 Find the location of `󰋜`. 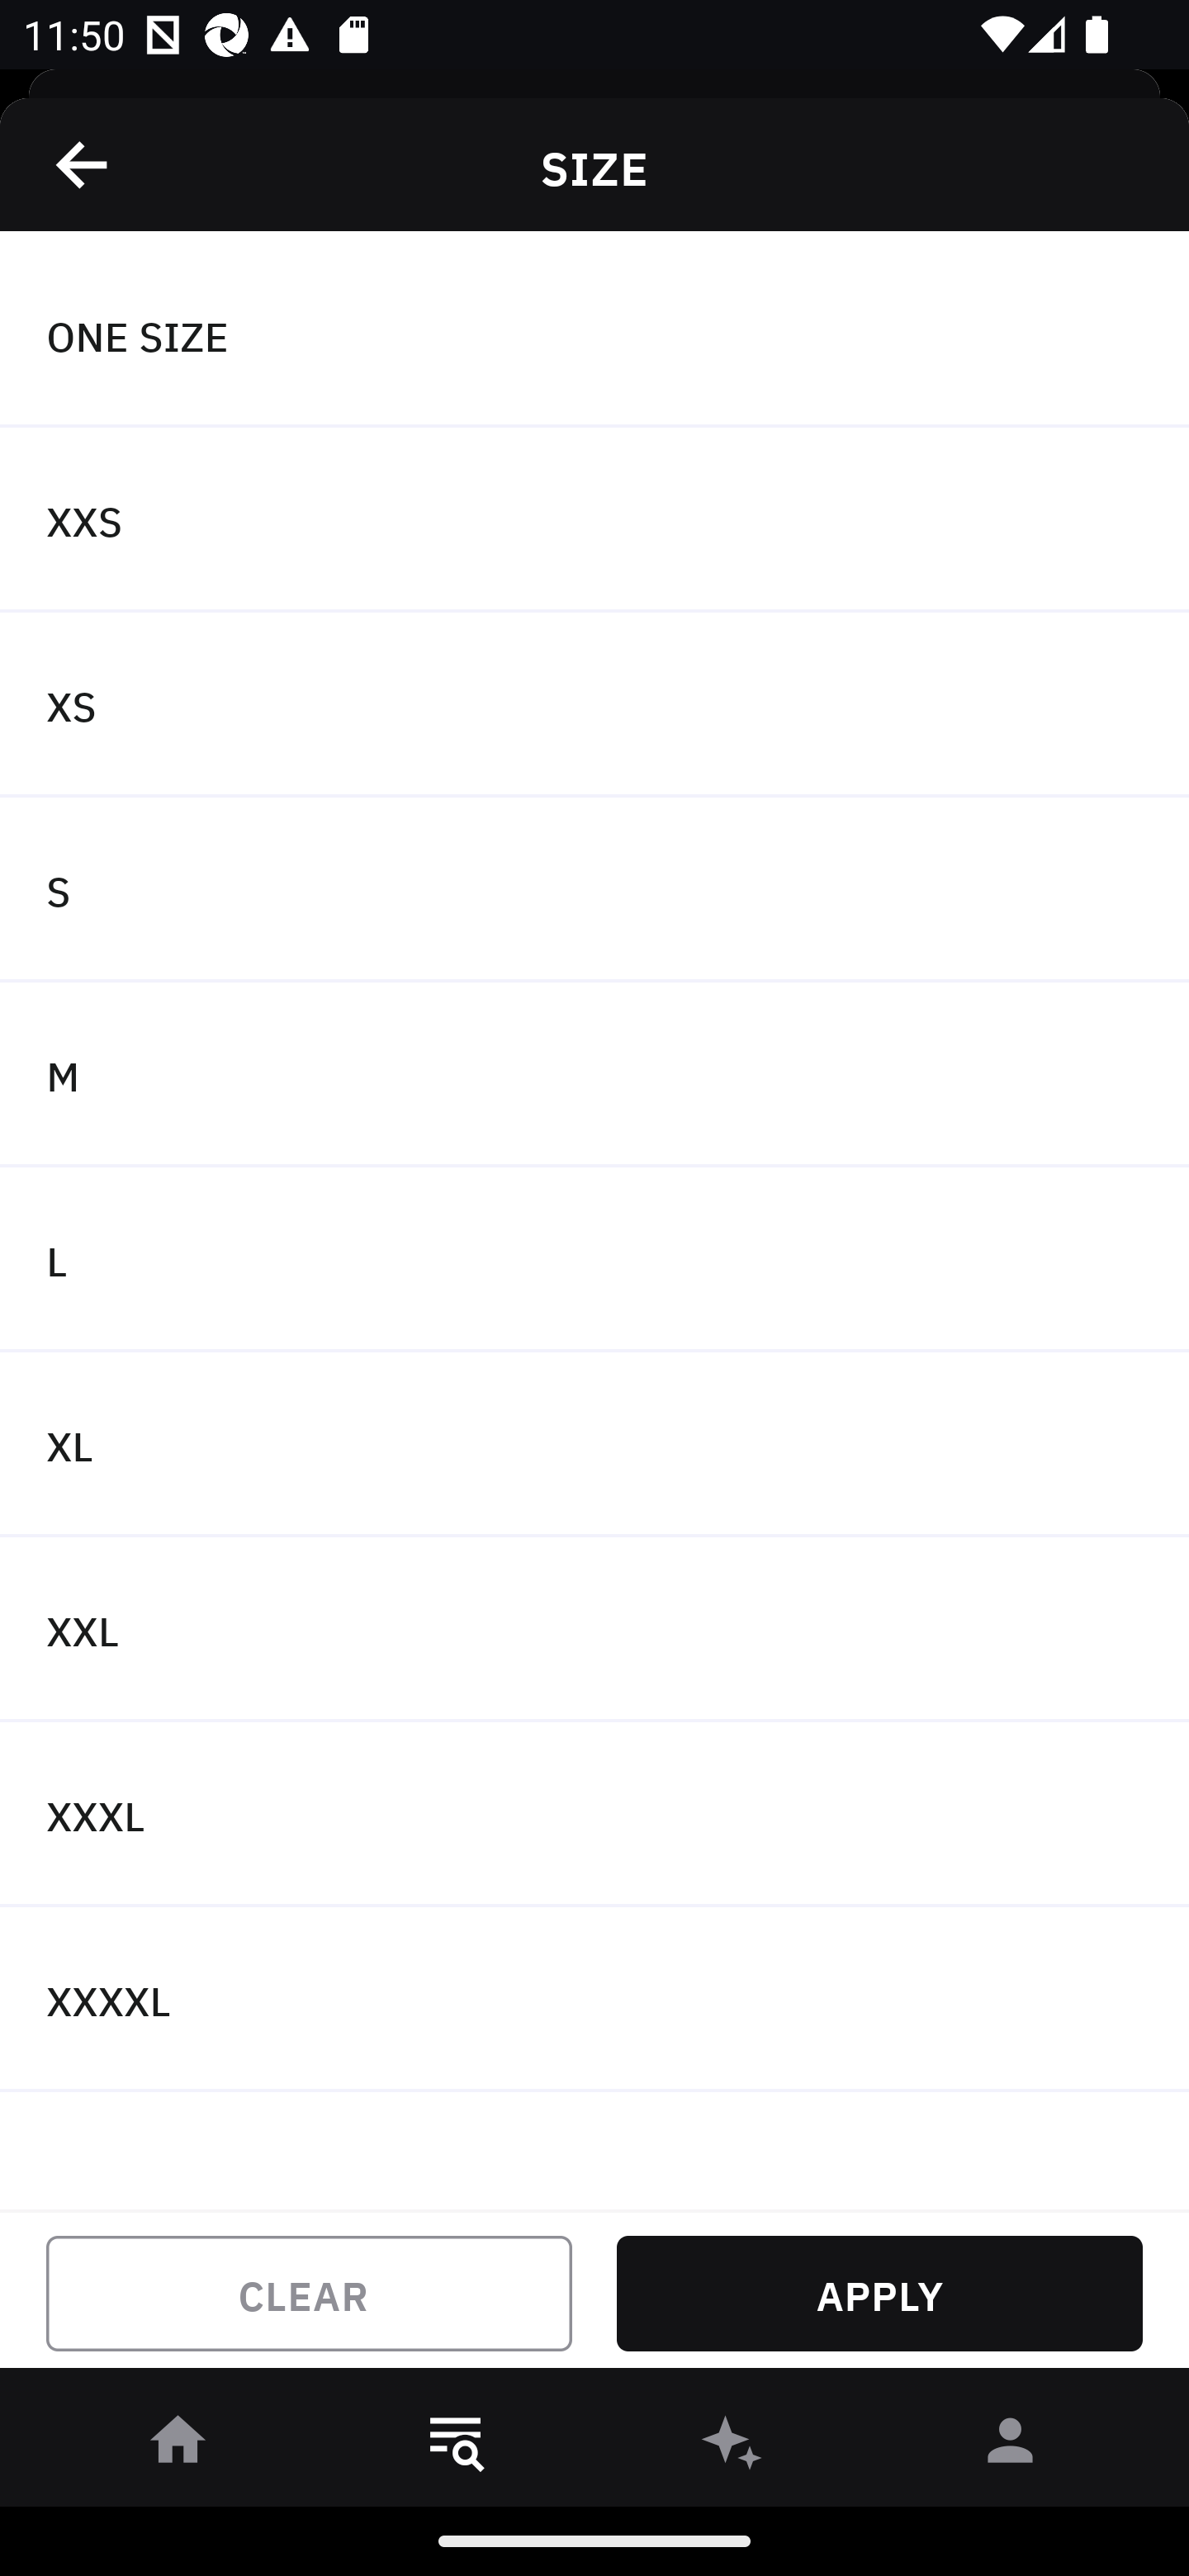

󰋜 is located at coordinates (178, 2446).